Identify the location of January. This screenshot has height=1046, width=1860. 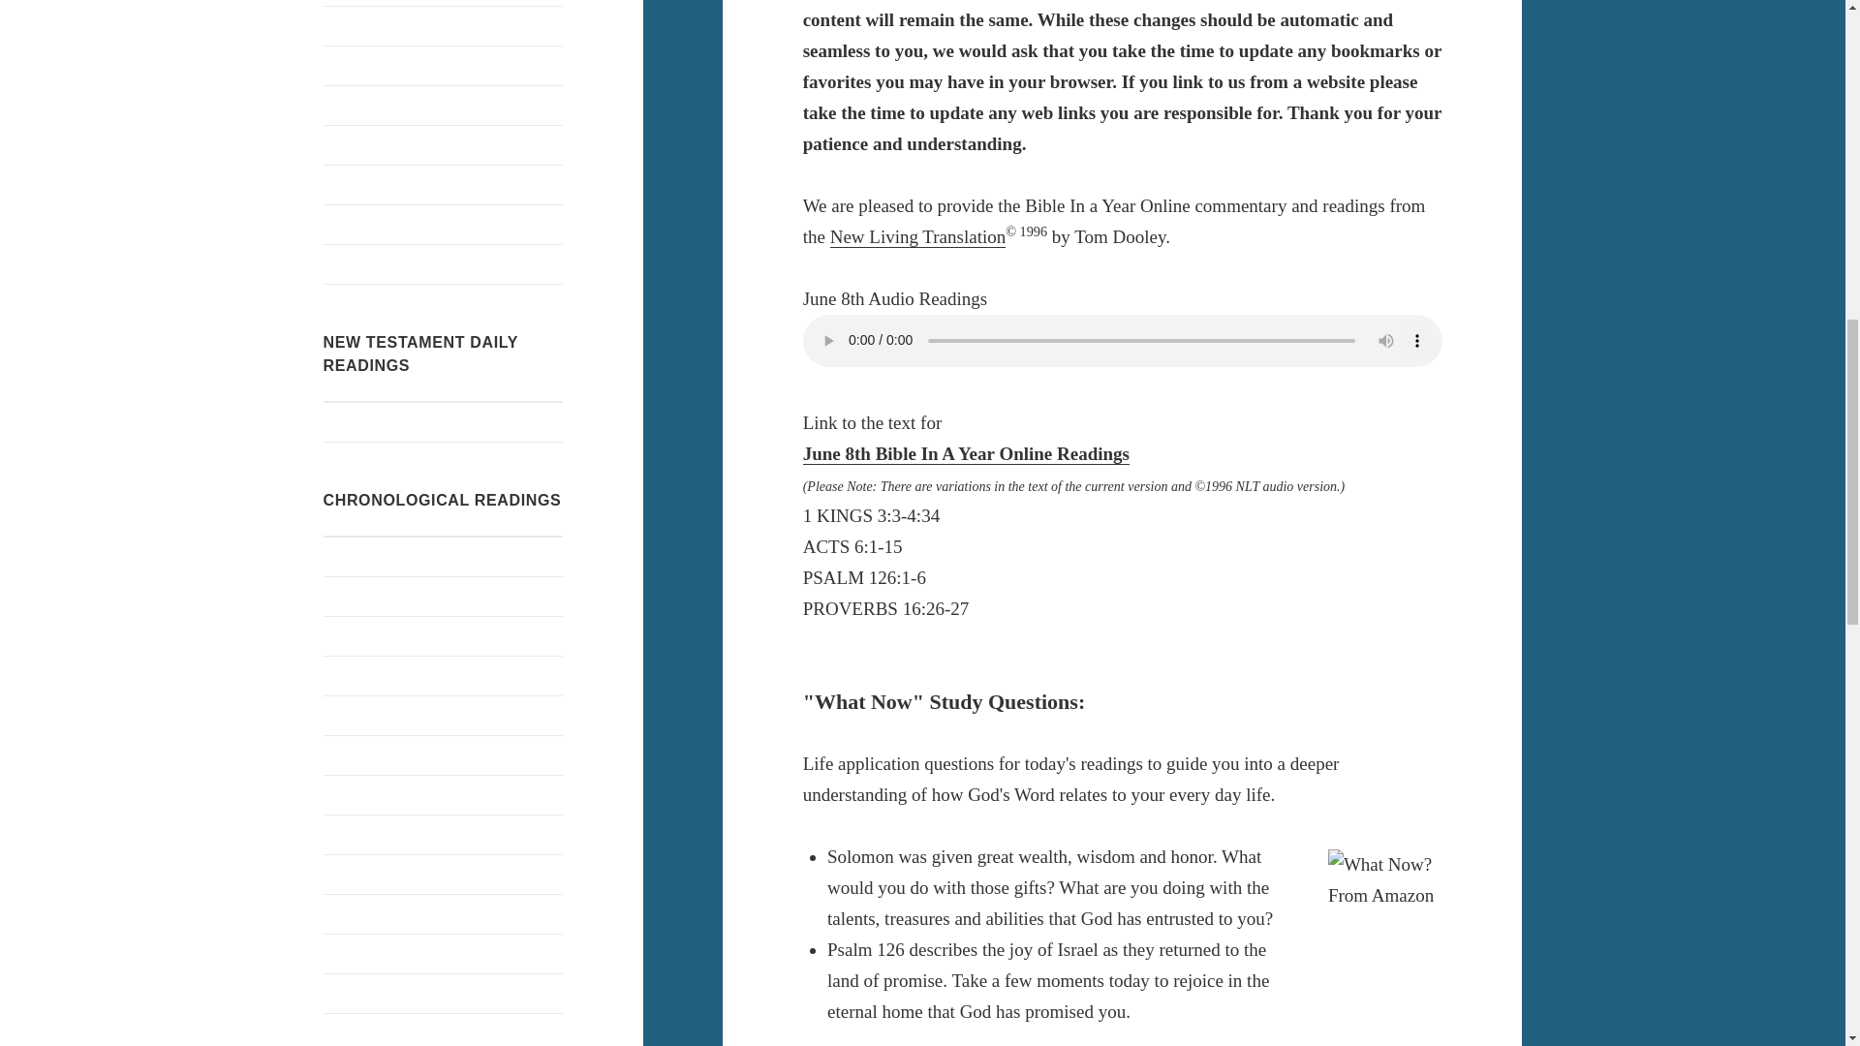
(444, 597).